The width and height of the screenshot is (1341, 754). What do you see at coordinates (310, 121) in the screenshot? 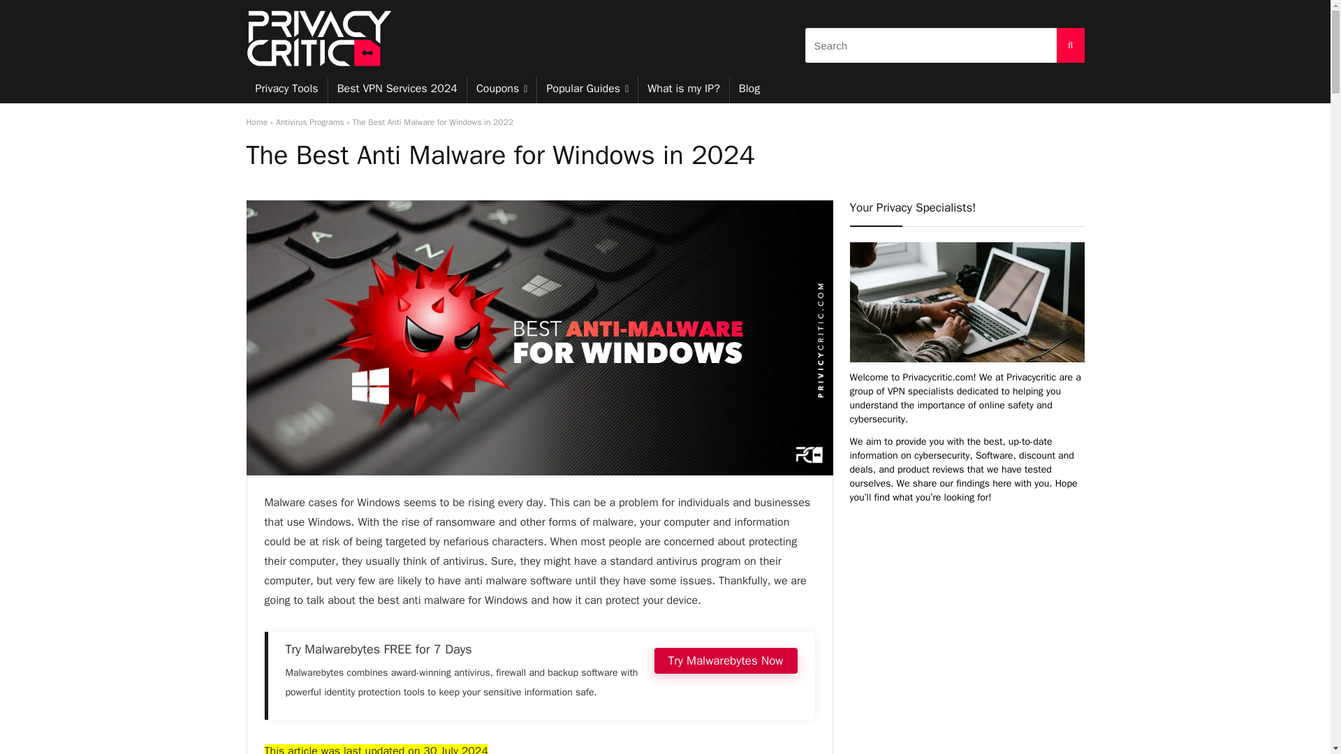
I see `Antivirus Programs` at bounding box center [310, 121].